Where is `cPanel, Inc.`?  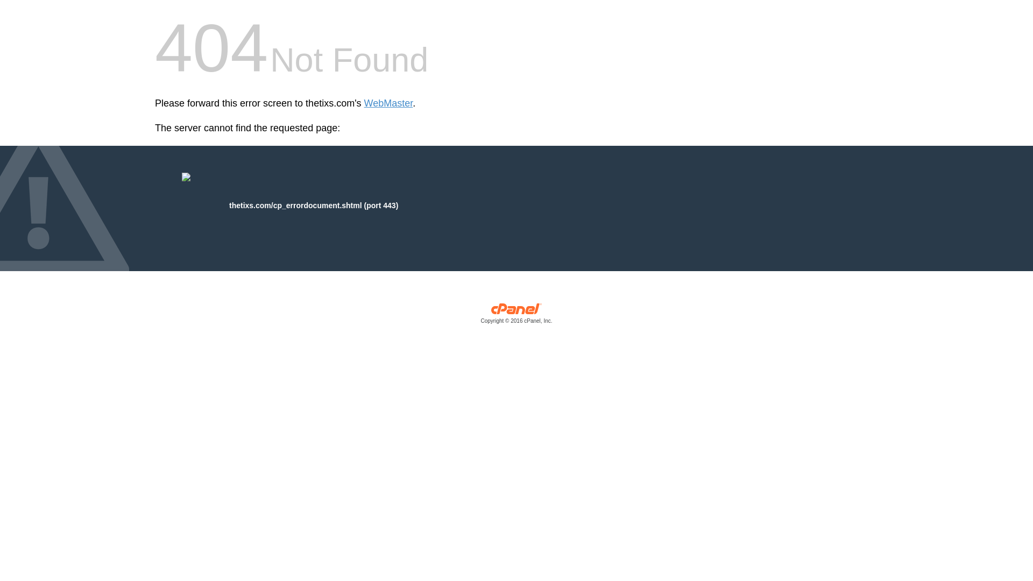 cPanel, Inc. is located at coordinates (516, 316).